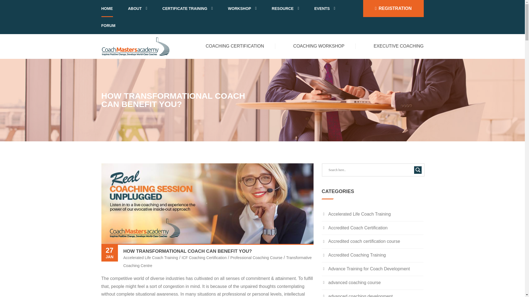 The height and width of the screenshot is (297, 529). Describe the element at coordinates (398, 46) in the screenshot. I see `EXECUTIVE COACHING` at that location.